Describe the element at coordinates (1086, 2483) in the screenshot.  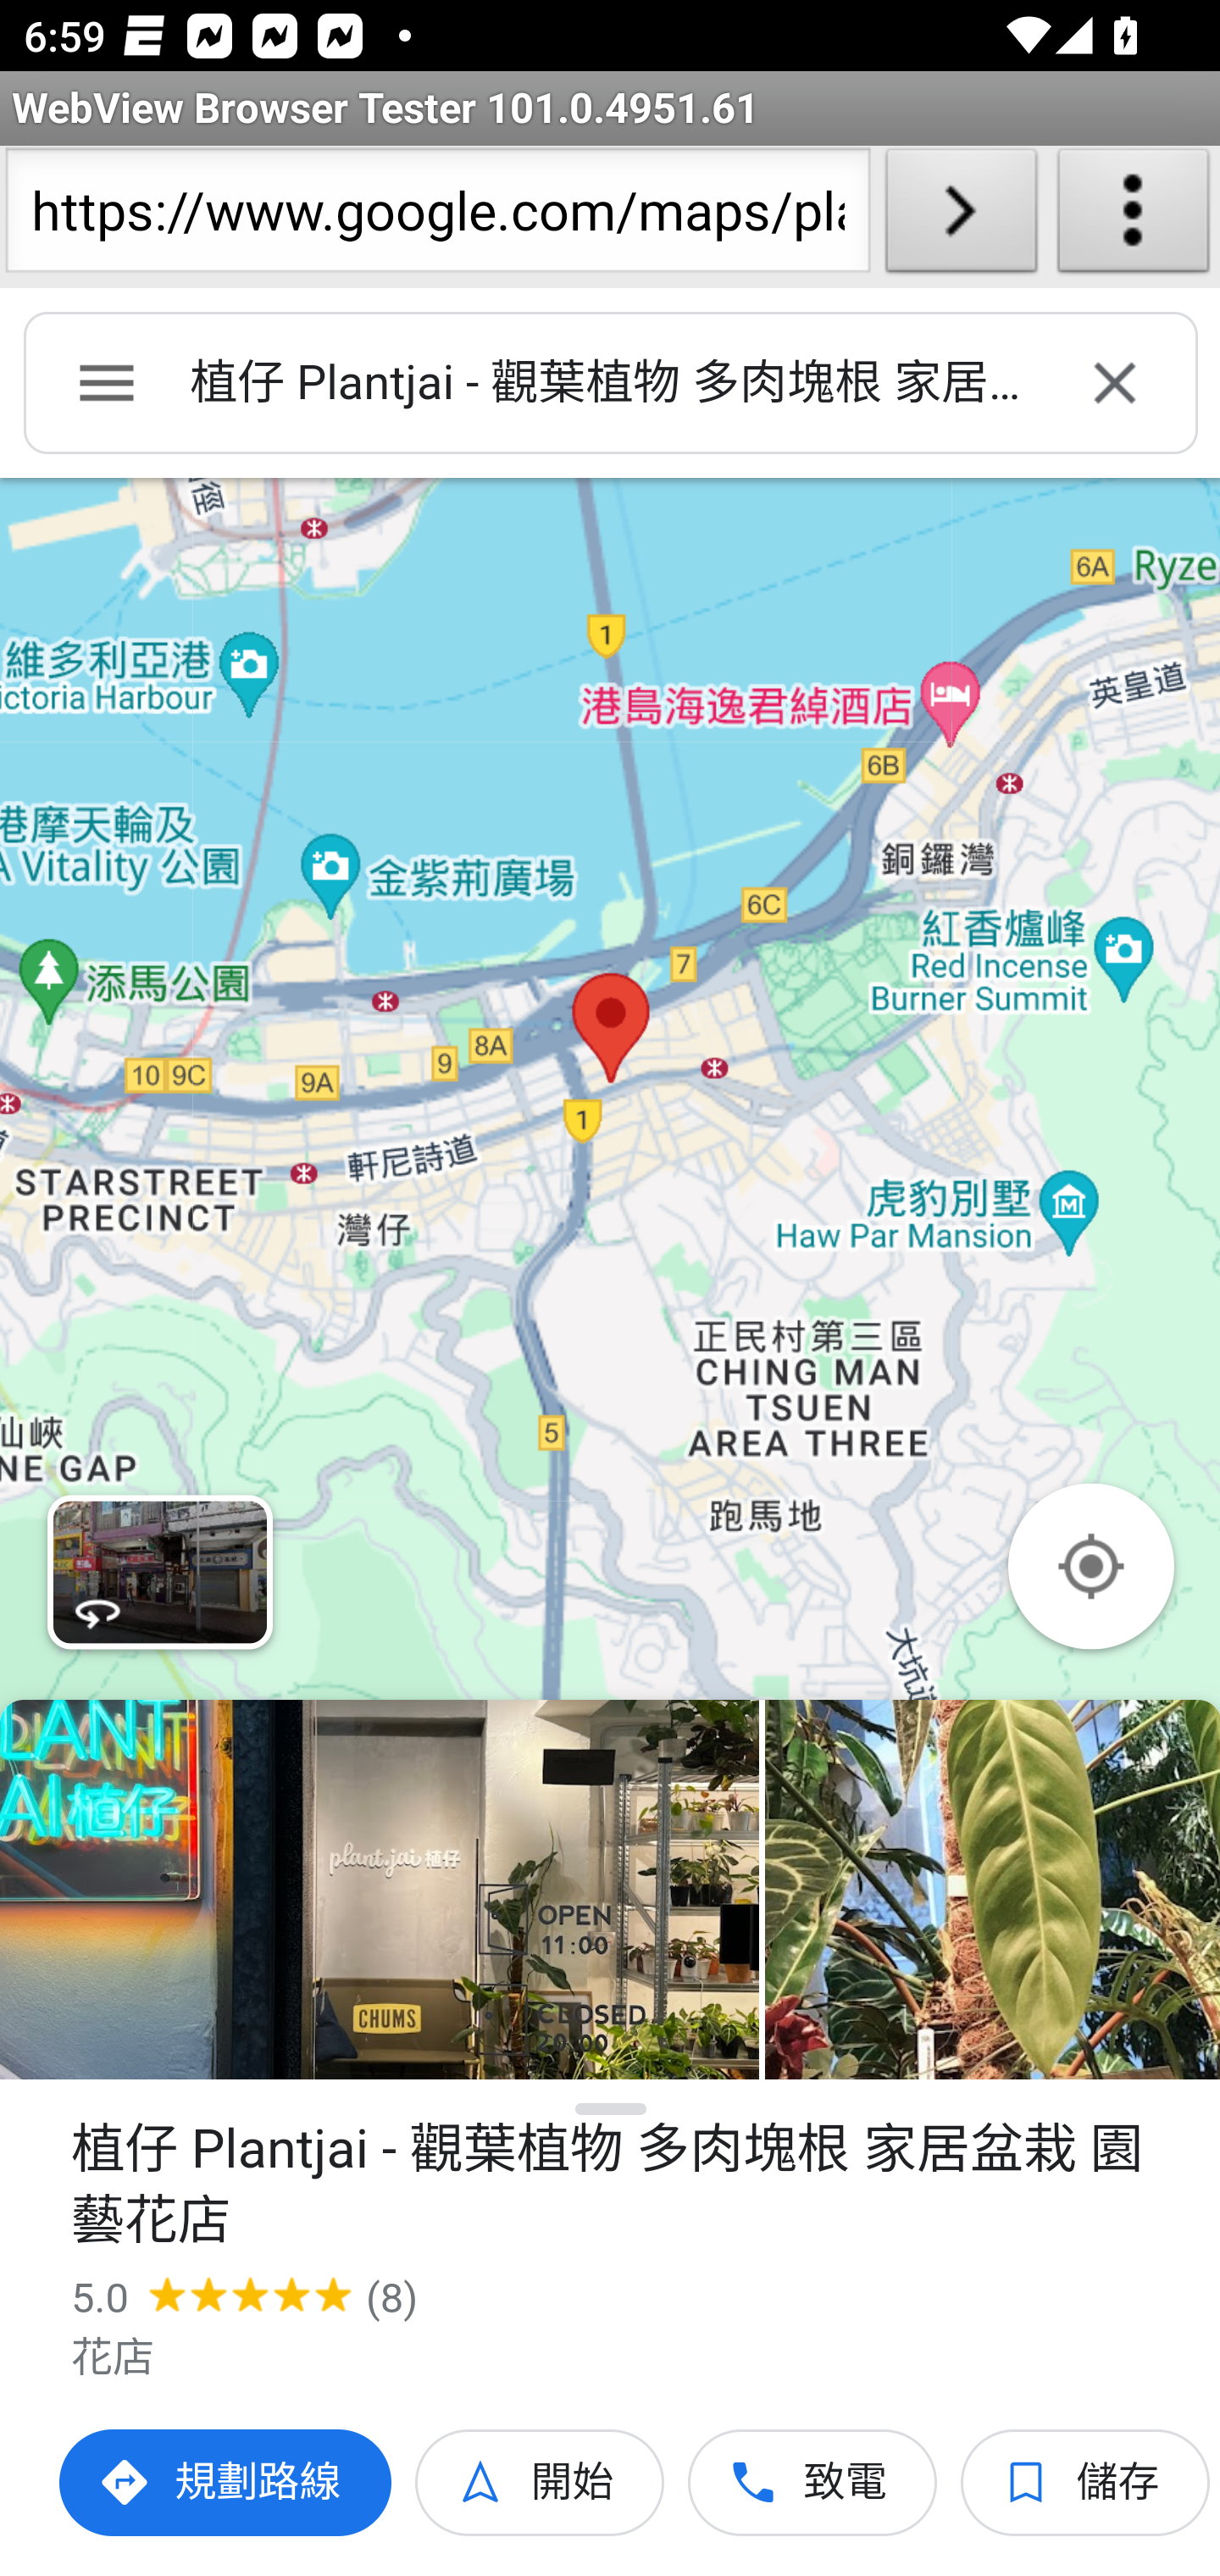
I see `將「植仔 Plantjai - 觀葉植物 多肉塊根 家居盆栽 園藝花店」儲存至清單中` at that location.